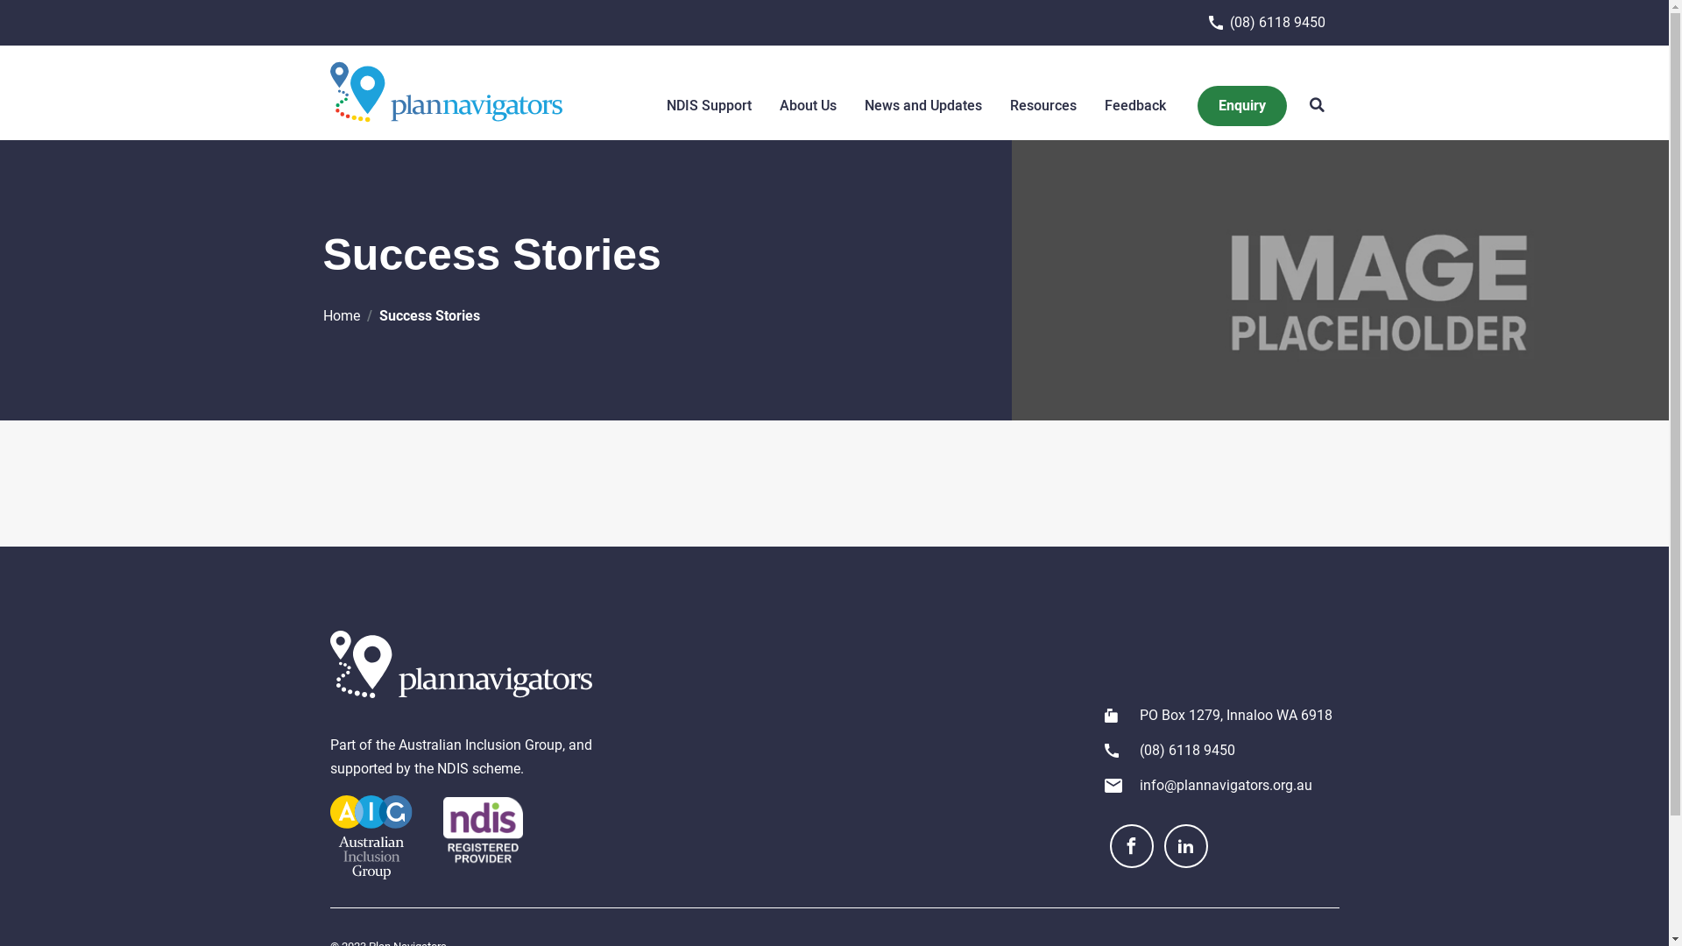 The width and height of the screenshot is (1682, 946). I want to click on Search, so click(1316, 106).